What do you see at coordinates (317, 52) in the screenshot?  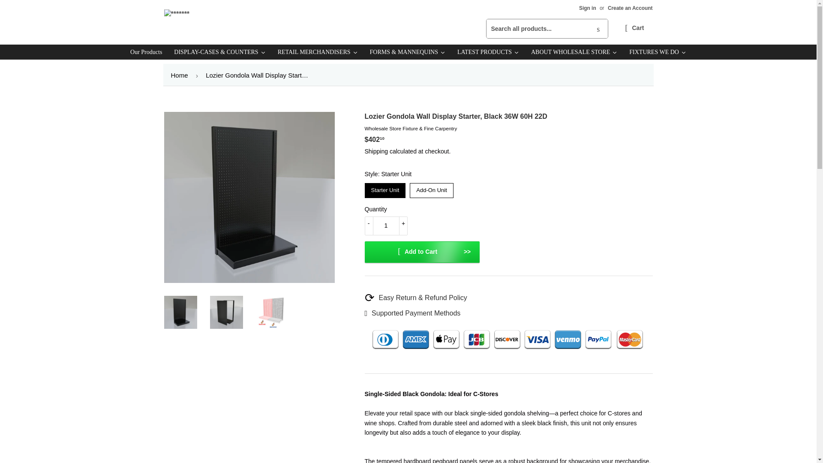 I see `RETAIL MERCHANDISERS` at bounding box center [317, 52].